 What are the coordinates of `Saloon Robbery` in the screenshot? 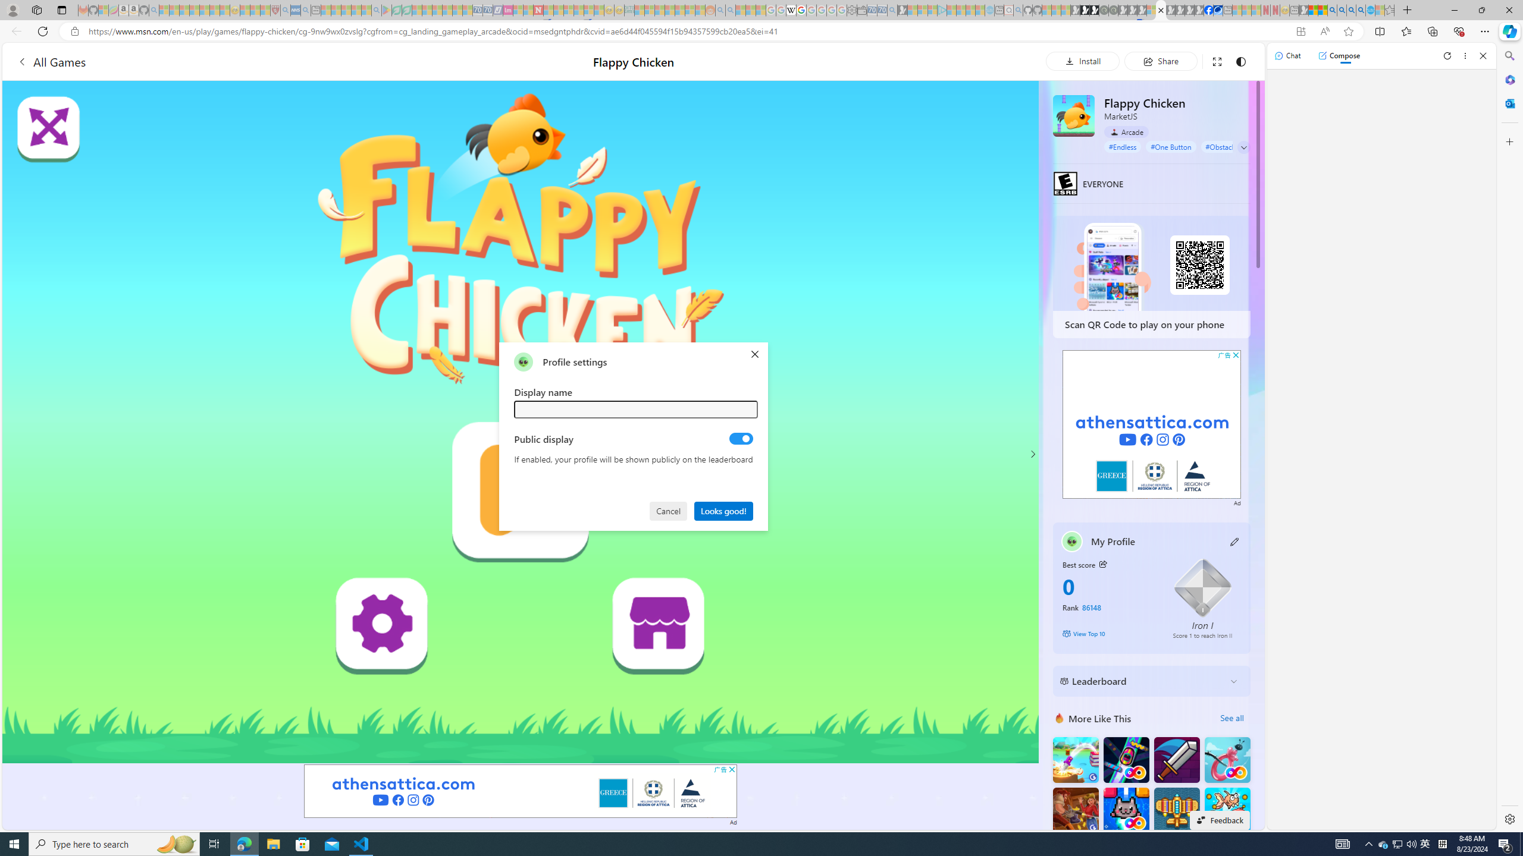 It's located at (1076, 810).